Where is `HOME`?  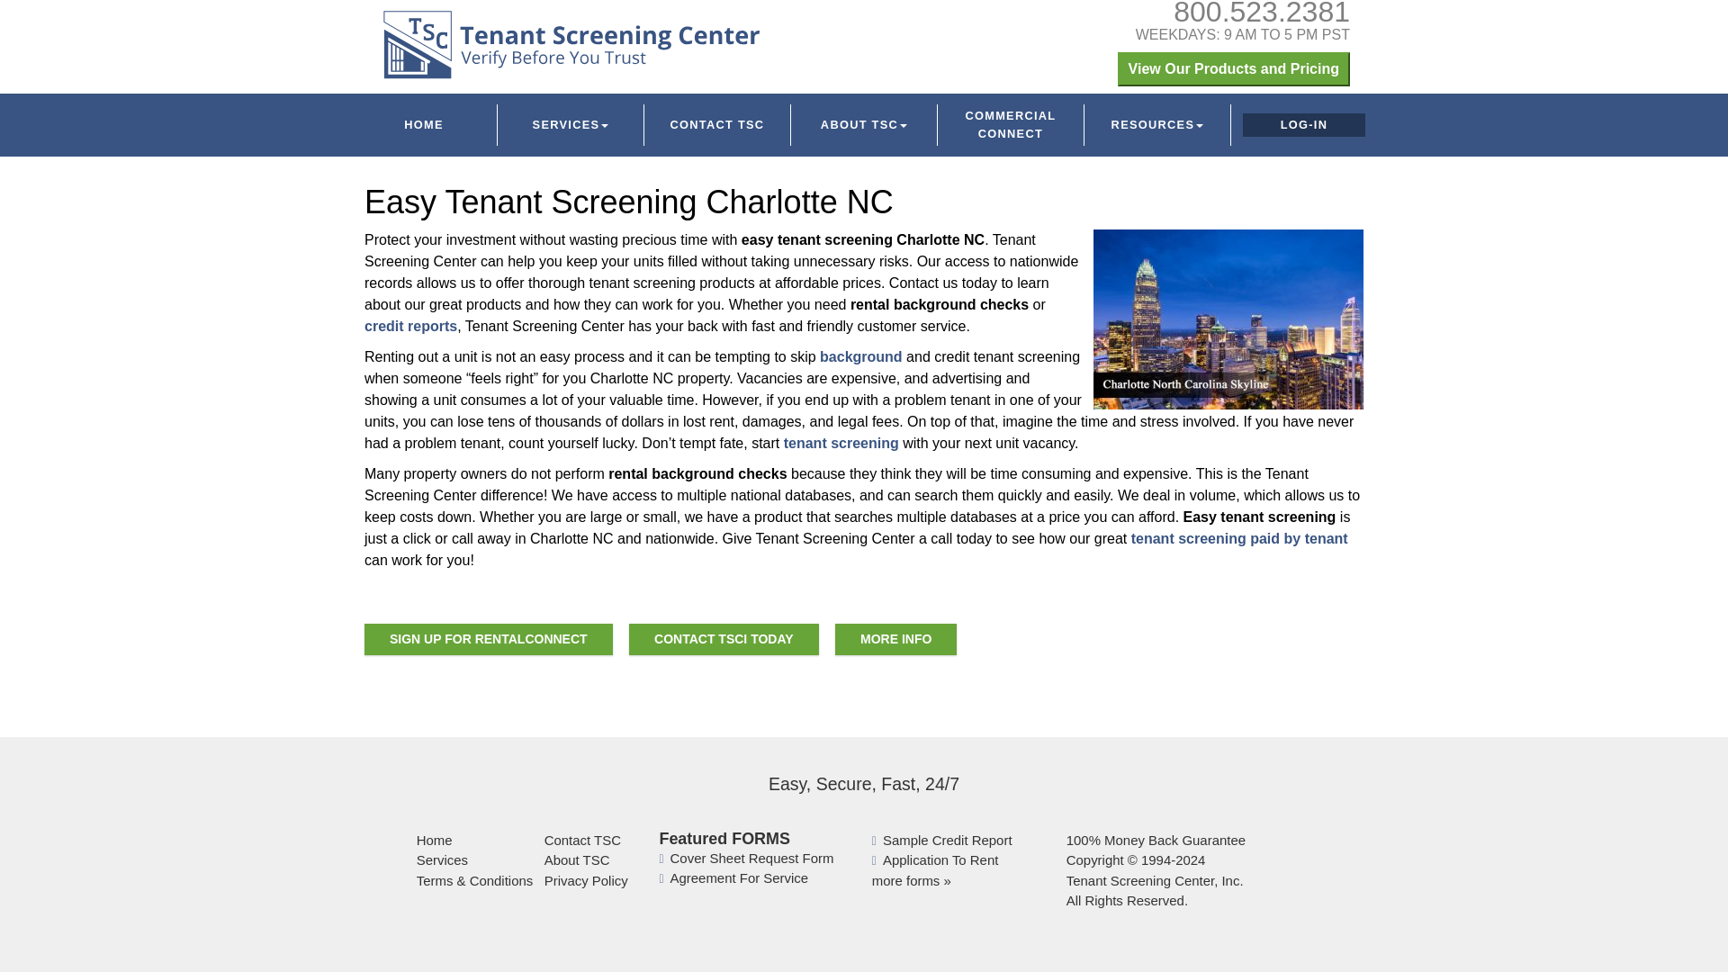 HOME is located at coordinates (424, 125).